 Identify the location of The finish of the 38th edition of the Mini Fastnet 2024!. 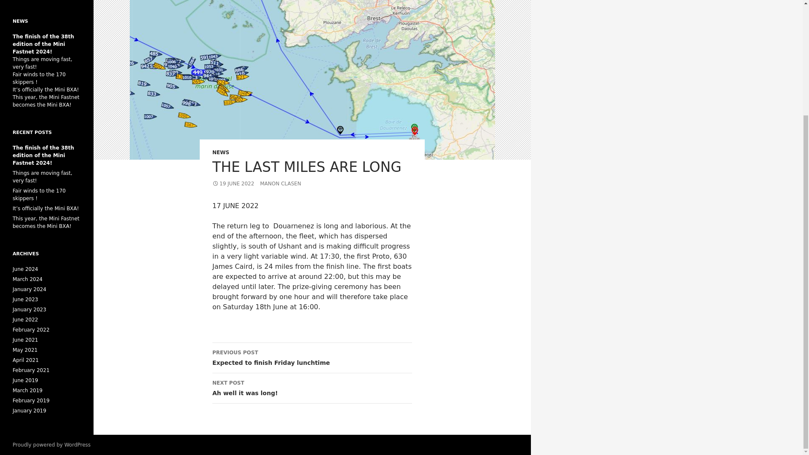
(43, 155).